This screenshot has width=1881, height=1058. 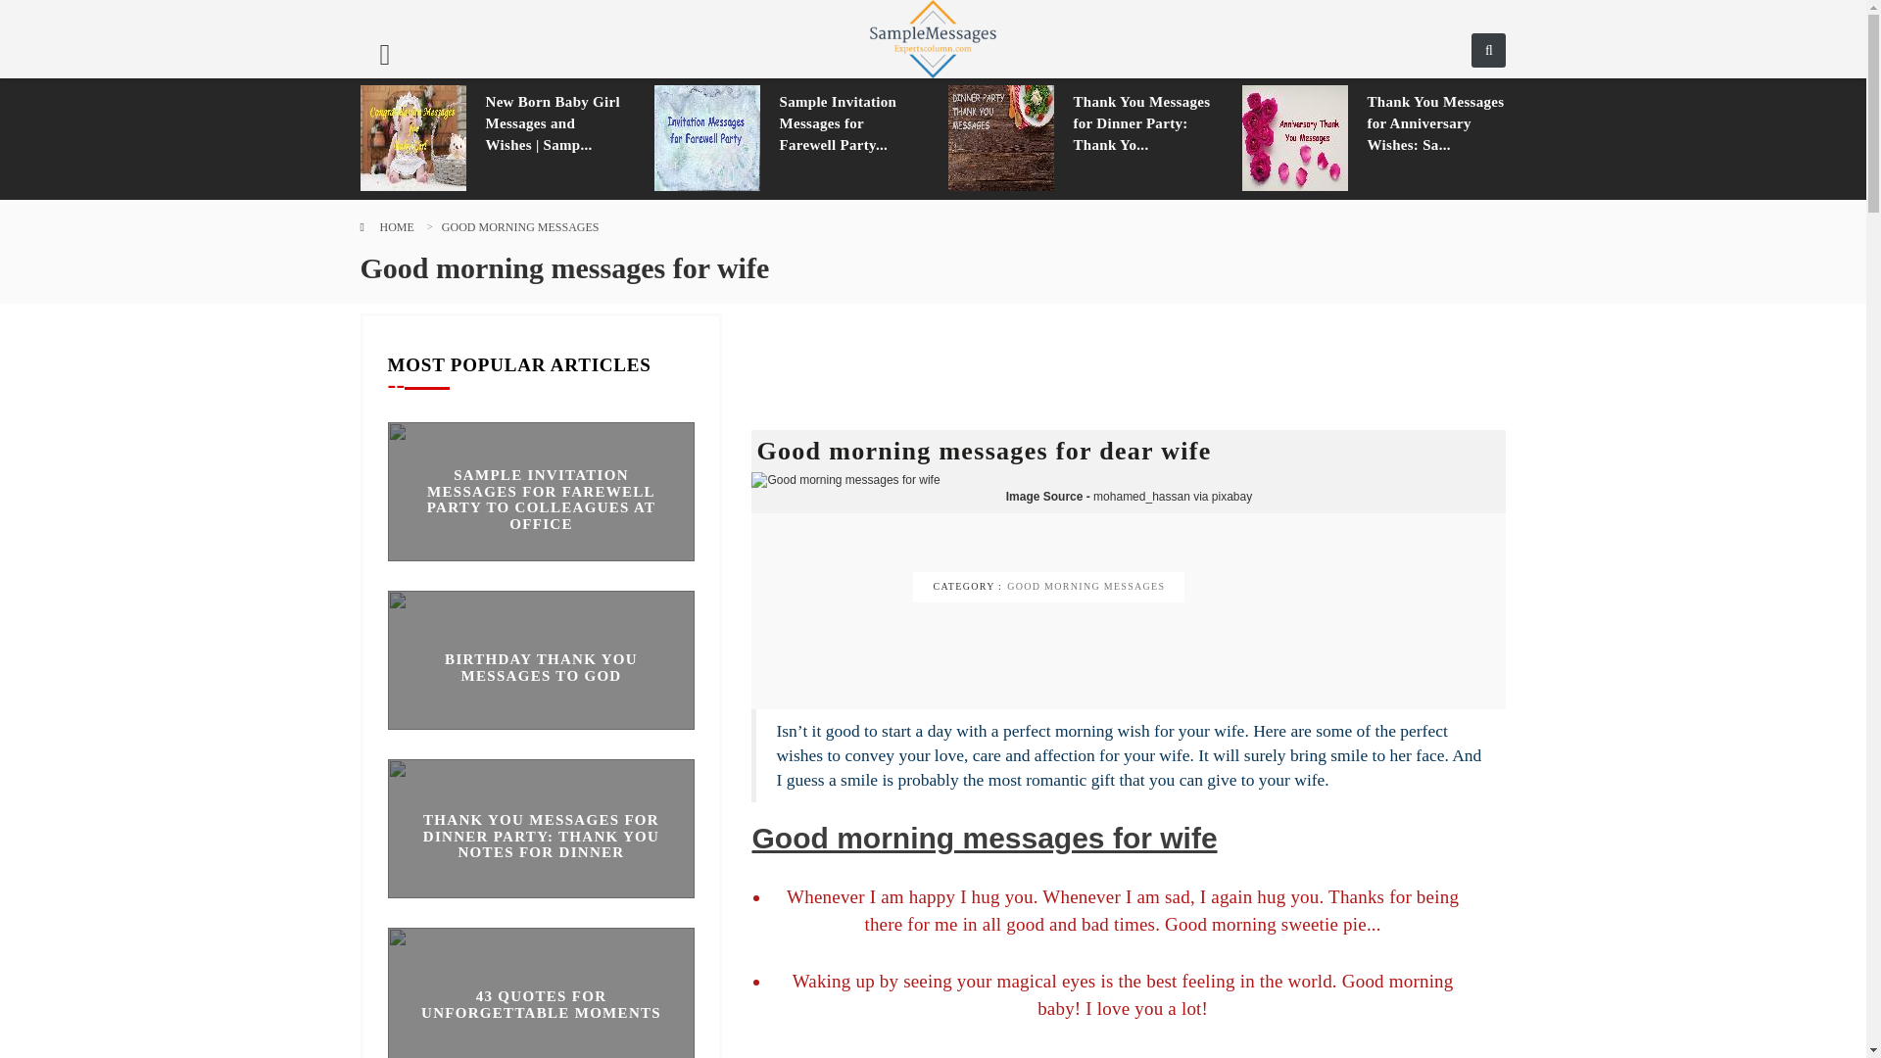 What do you see at coordinates (521, 226) in the screenshot?
I see `GOOD MORNING MESSAGES` at bounding box center [521, 226].